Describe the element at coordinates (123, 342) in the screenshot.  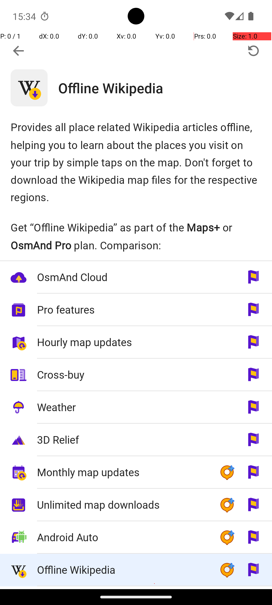
I see `Hourly map updates` at that location.